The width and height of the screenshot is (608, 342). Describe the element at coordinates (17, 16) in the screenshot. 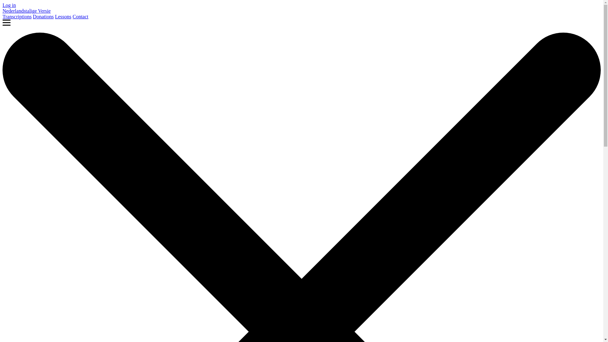

I see `Transcriptions` at that location.